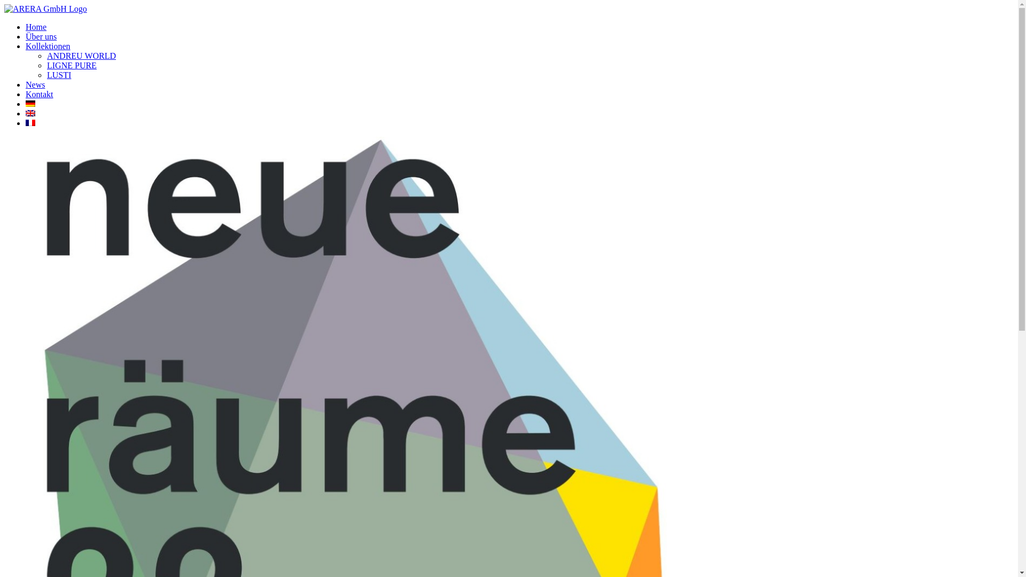  Describe the element at coordinates (35, 84) in the screenshot. I see `News` at that location.